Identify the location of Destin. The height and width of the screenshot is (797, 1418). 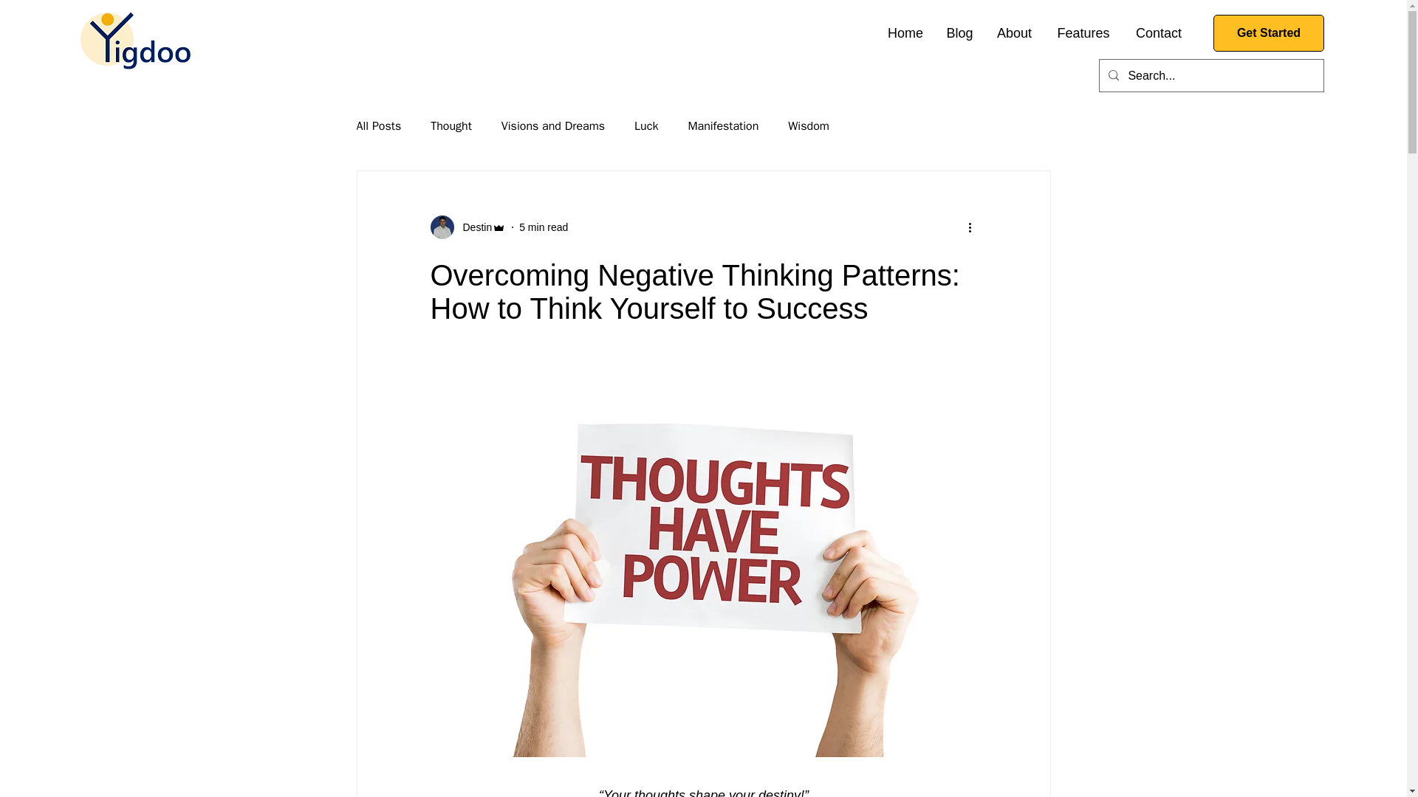
(473, 227).